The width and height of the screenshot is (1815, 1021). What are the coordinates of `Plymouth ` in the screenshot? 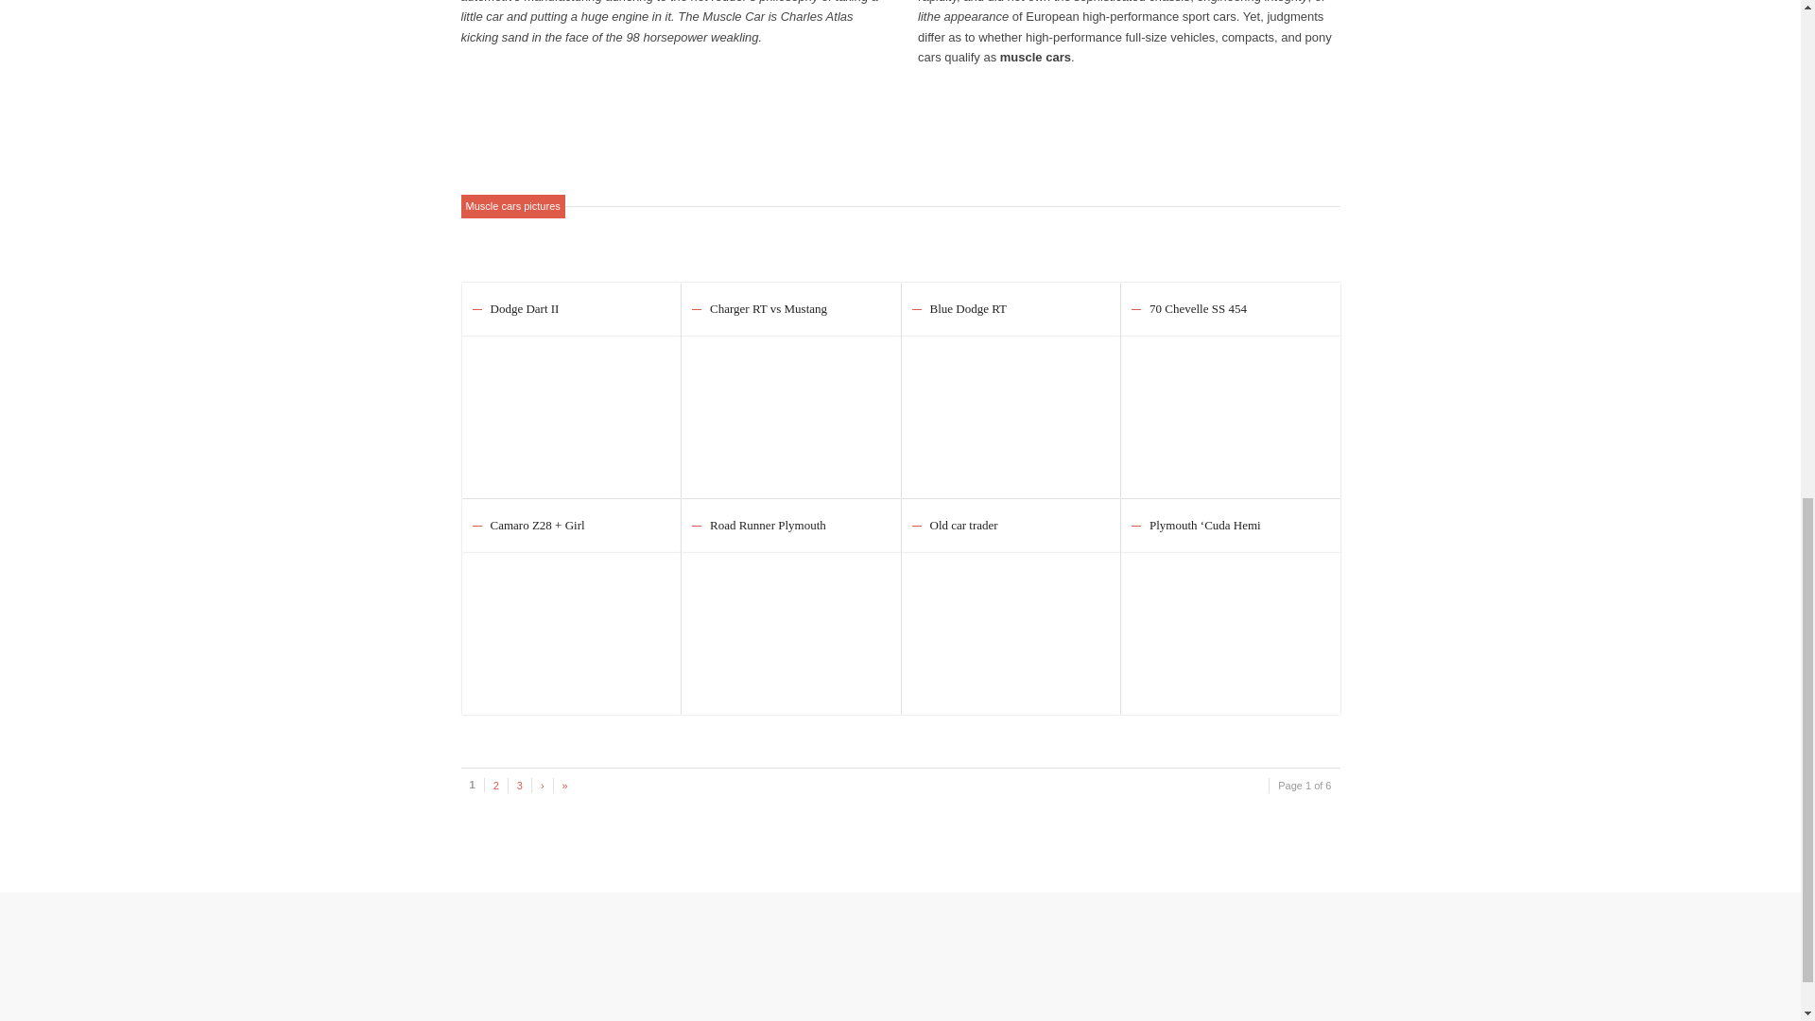 It's located at (1231, 624).